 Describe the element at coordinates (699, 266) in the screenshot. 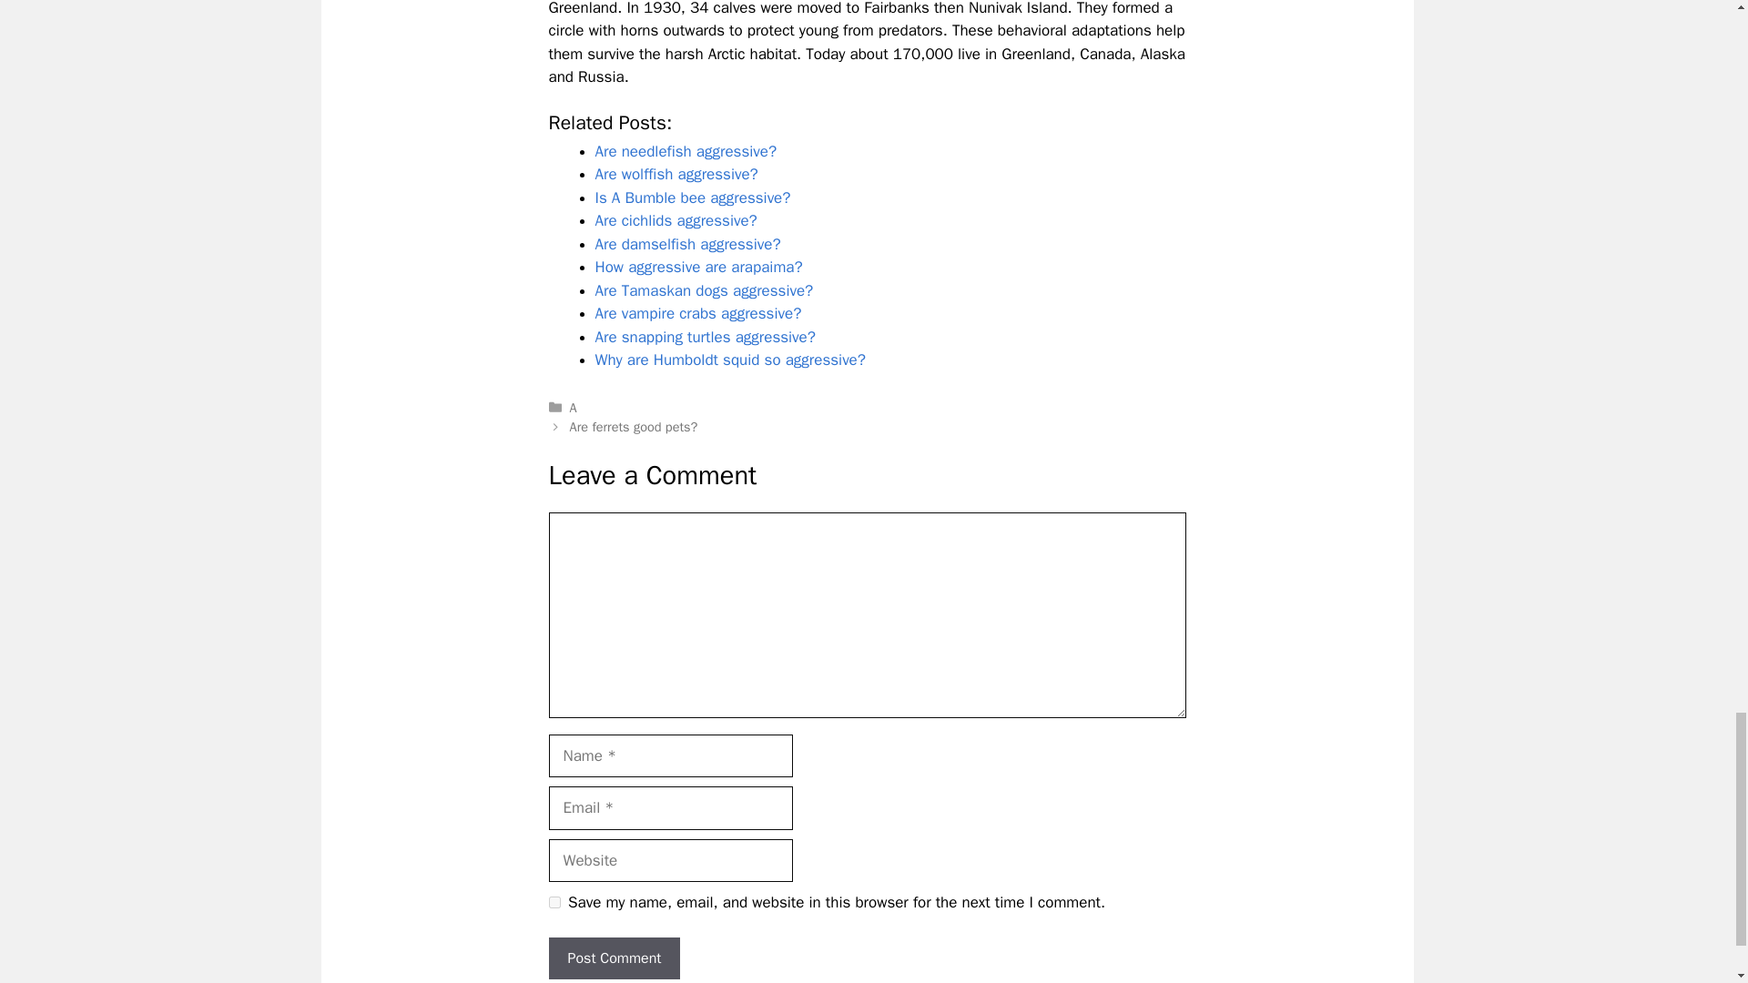

I see `How aggressive are arapaima?` at that location.